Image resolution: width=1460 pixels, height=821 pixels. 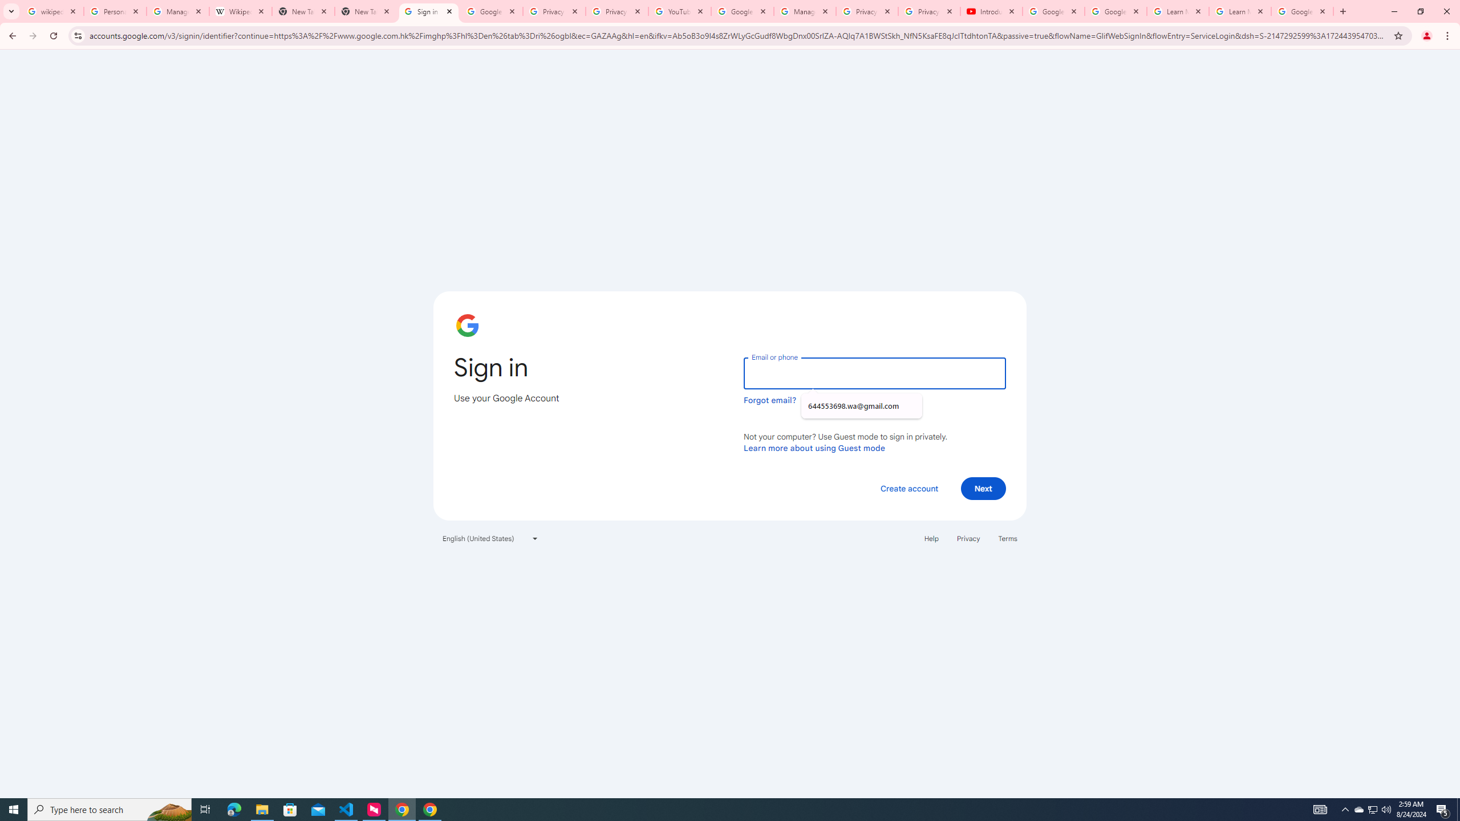 What do you see at coordinates (874, 373) in the screenshot?
I see `Email or phone` at bounding box center [874, 373].